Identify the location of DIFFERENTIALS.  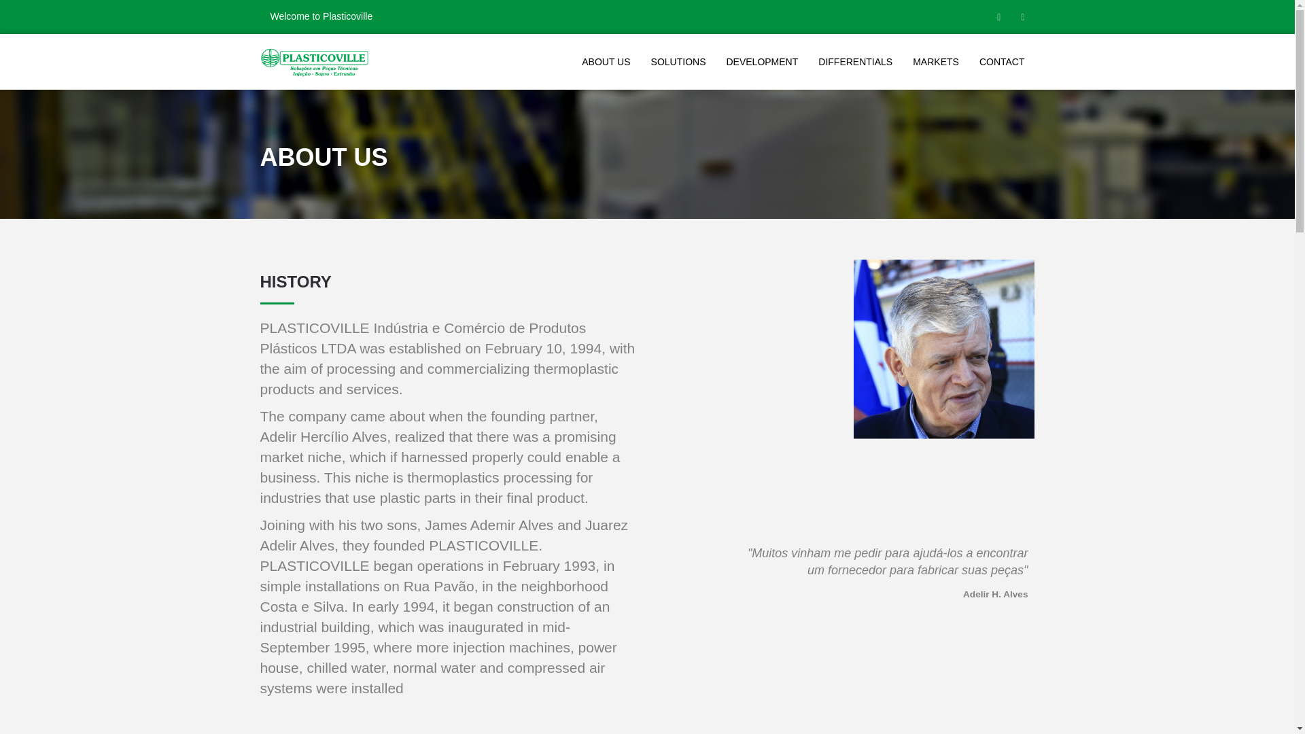
(855, 62).